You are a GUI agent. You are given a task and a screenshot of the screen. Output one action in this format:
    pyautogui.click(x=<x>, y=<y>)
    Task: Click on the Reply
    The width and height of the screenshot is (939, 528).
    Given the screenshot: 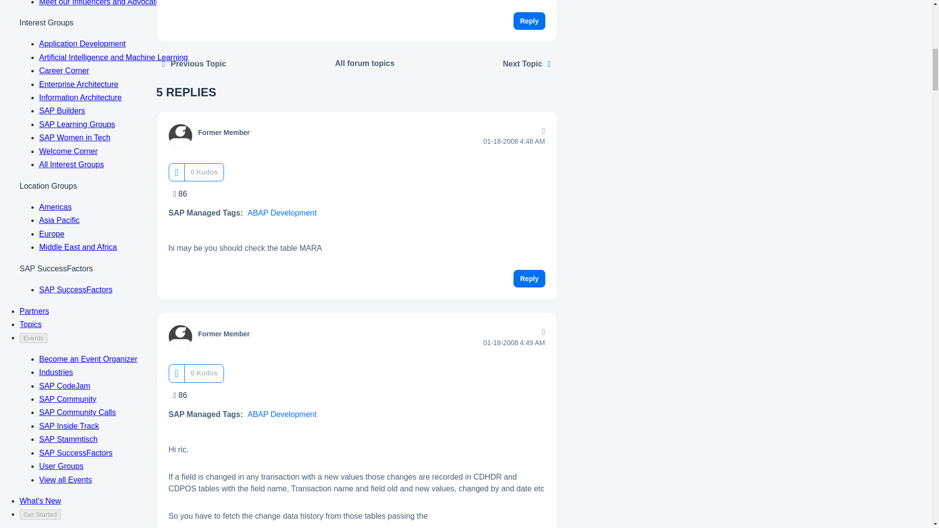 What is the action you would take?
    pyautogui.click(x=529, y=21)
    